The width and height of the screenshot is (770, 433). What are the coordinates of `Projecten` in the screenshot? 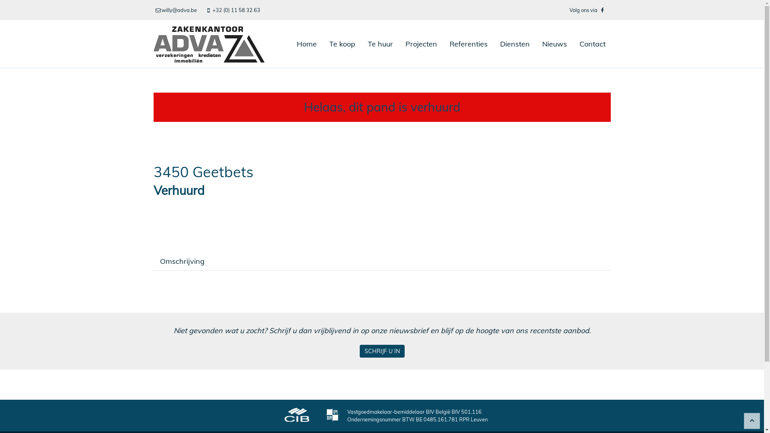 It's located at (421, 44).